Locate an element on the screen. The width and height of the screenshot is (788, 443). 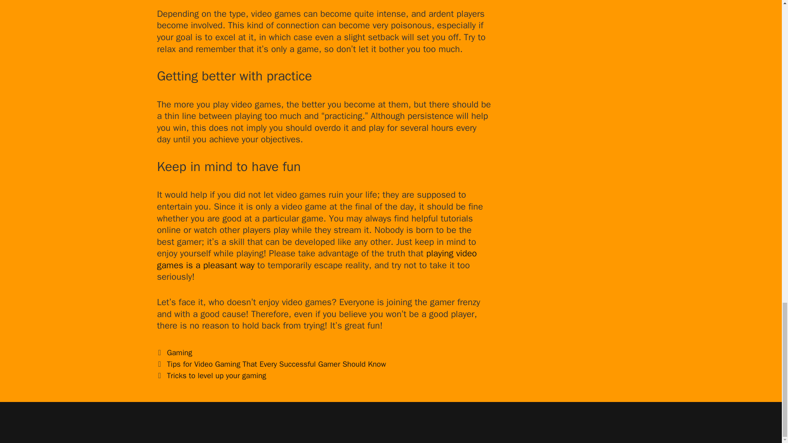
Tricks to level up your gaming is located at coordinates (217, 375).